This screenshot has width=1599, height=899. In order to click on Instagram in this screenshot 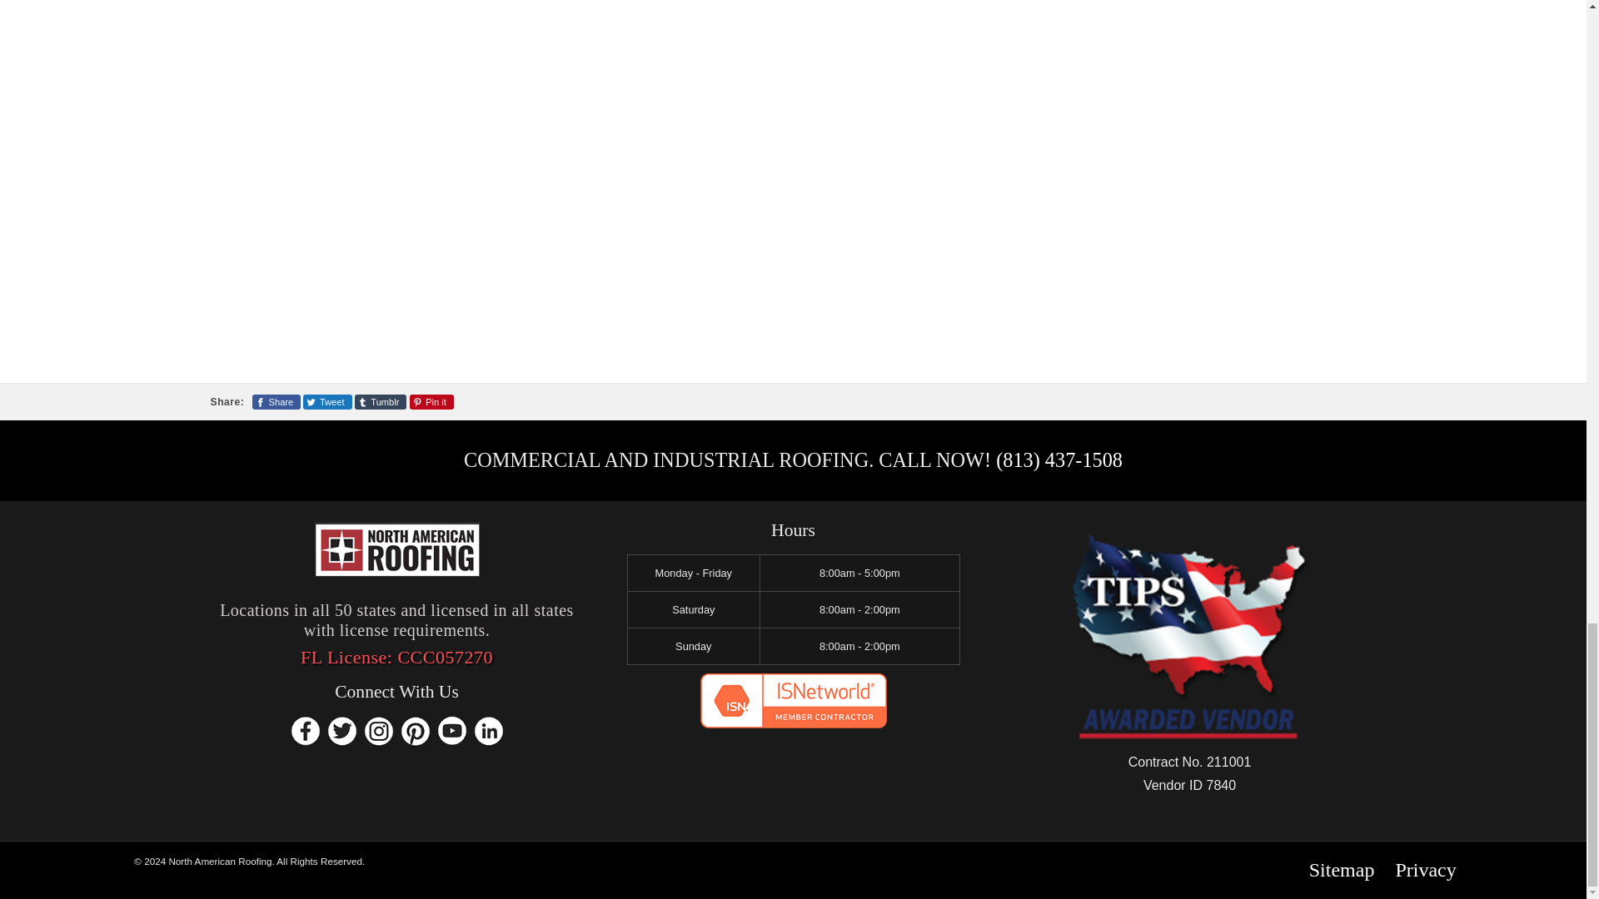, I will do `click(378, 731)`.